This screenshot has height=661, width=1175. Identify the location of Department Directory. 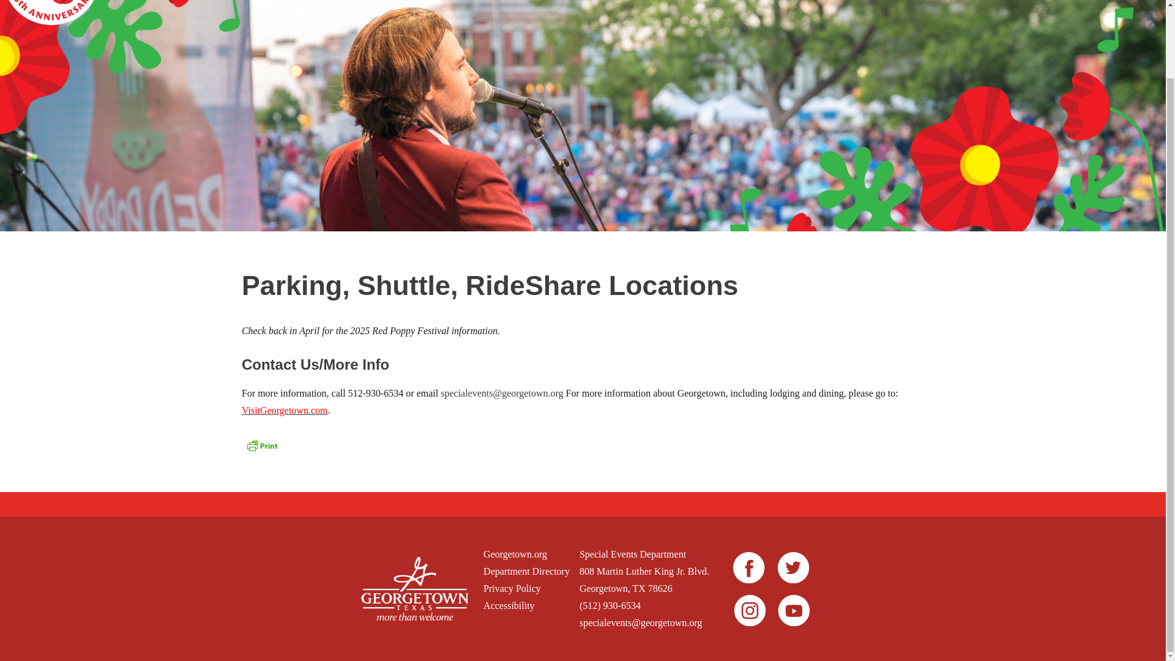
(526, 572).